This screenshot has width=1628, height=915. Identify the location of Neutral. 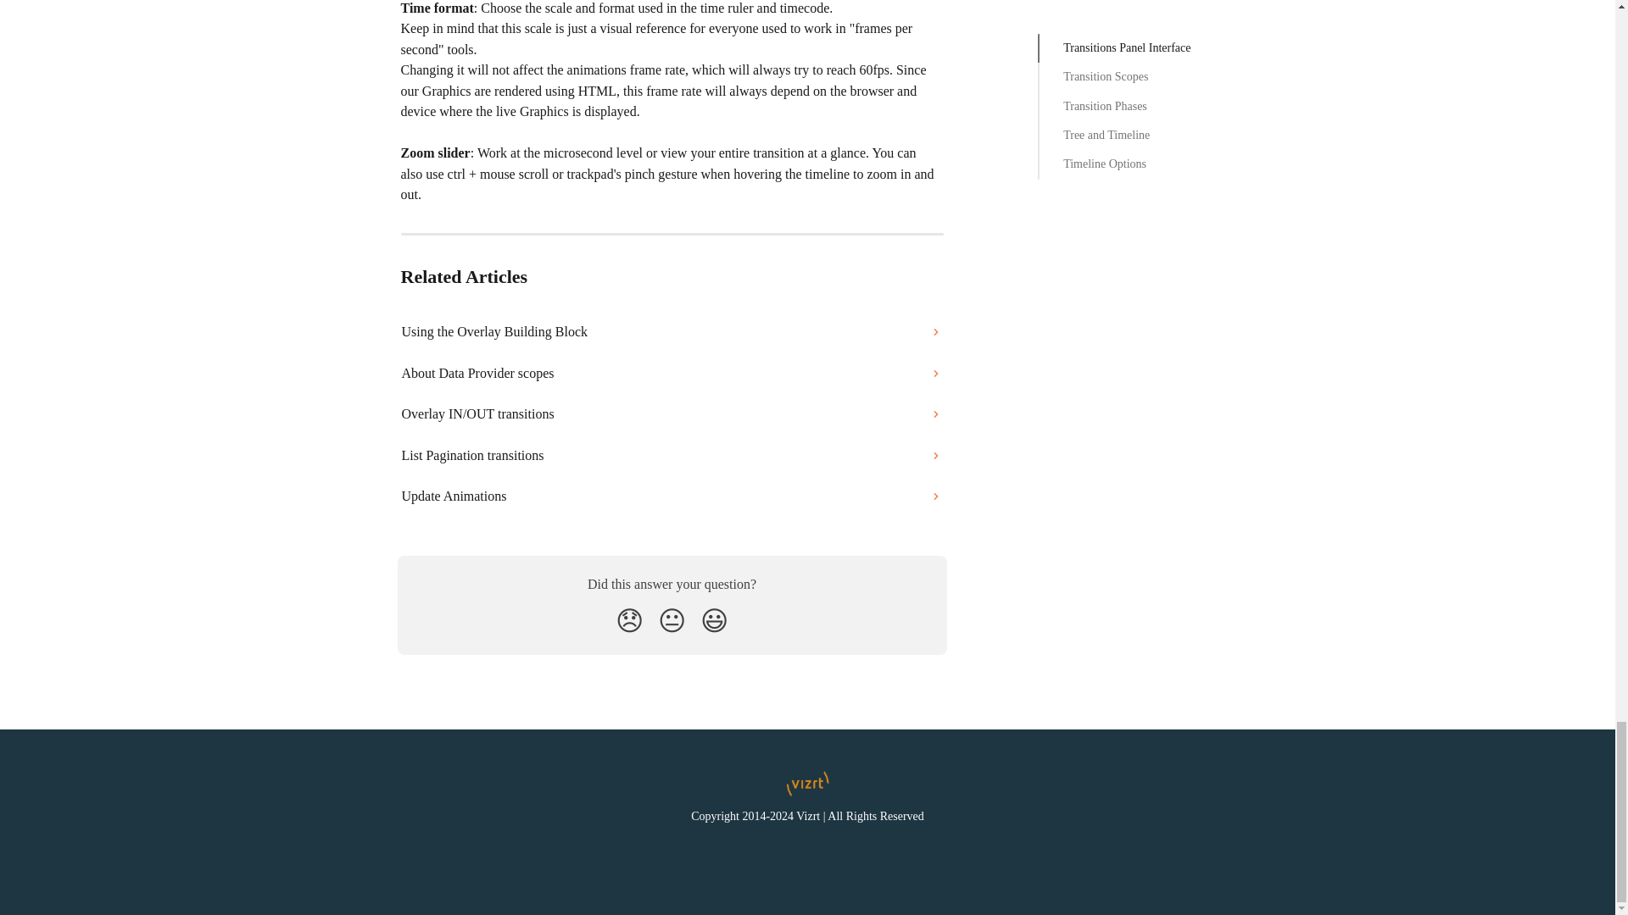
(672, 620).